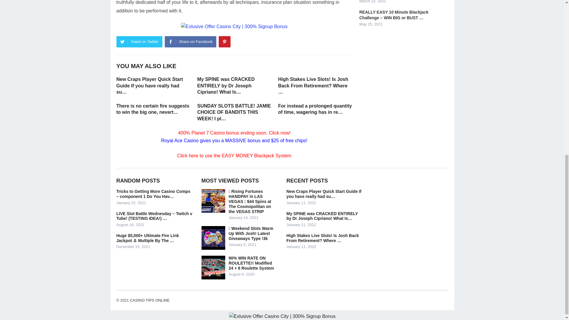  Describe the element at coordinates (139, 41) in the screenshot. I see `Tweet on Twitter` at that location.